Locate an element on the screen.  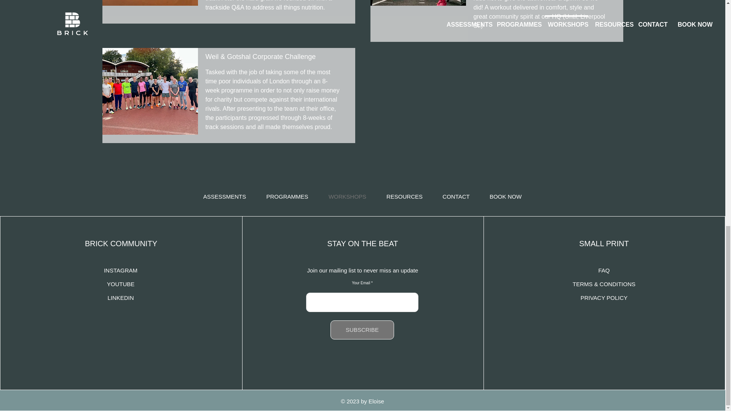
ASSESSMENTS is located at coordinates (225, 197).